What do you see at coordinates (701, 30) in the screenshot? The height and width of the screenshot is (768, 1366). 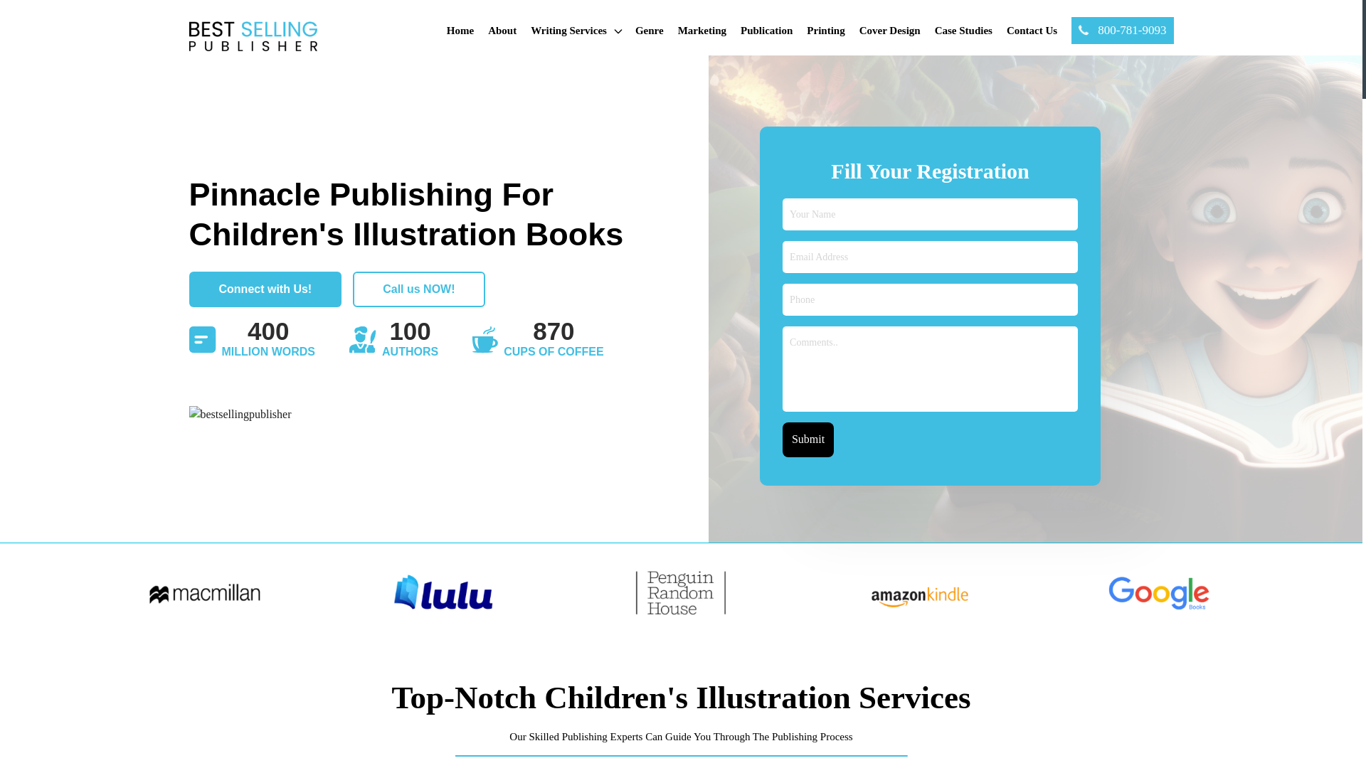 I see `Marketing` at bounding box center [701, 30].